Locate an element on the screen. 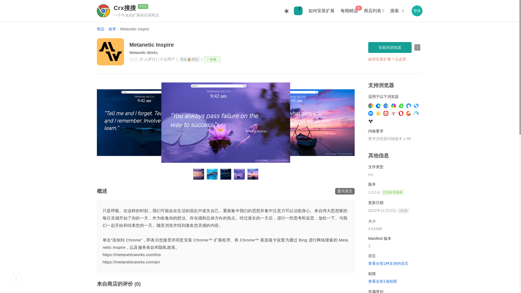 The height and width of the screenshot is (293, 521). Metanetic Works is located at coordinates (242, 52).